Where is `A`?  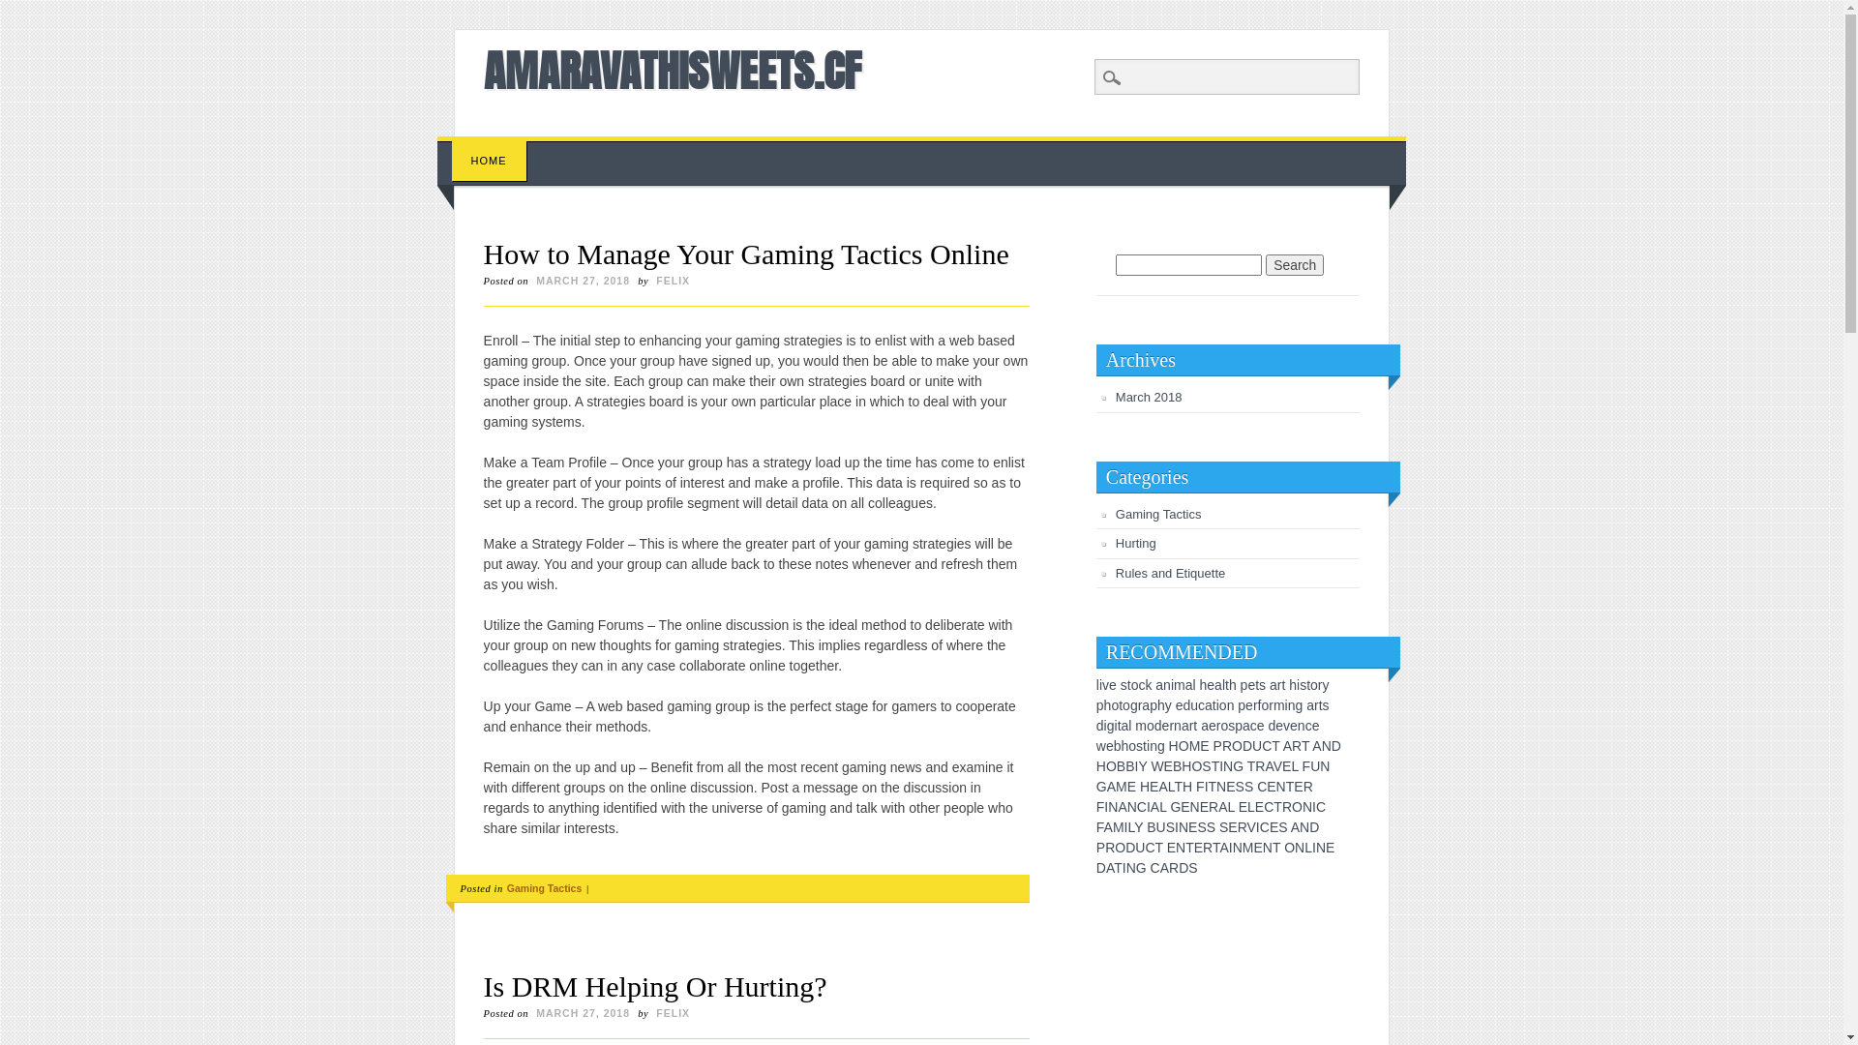
A is located at coordinates (1163, 787).